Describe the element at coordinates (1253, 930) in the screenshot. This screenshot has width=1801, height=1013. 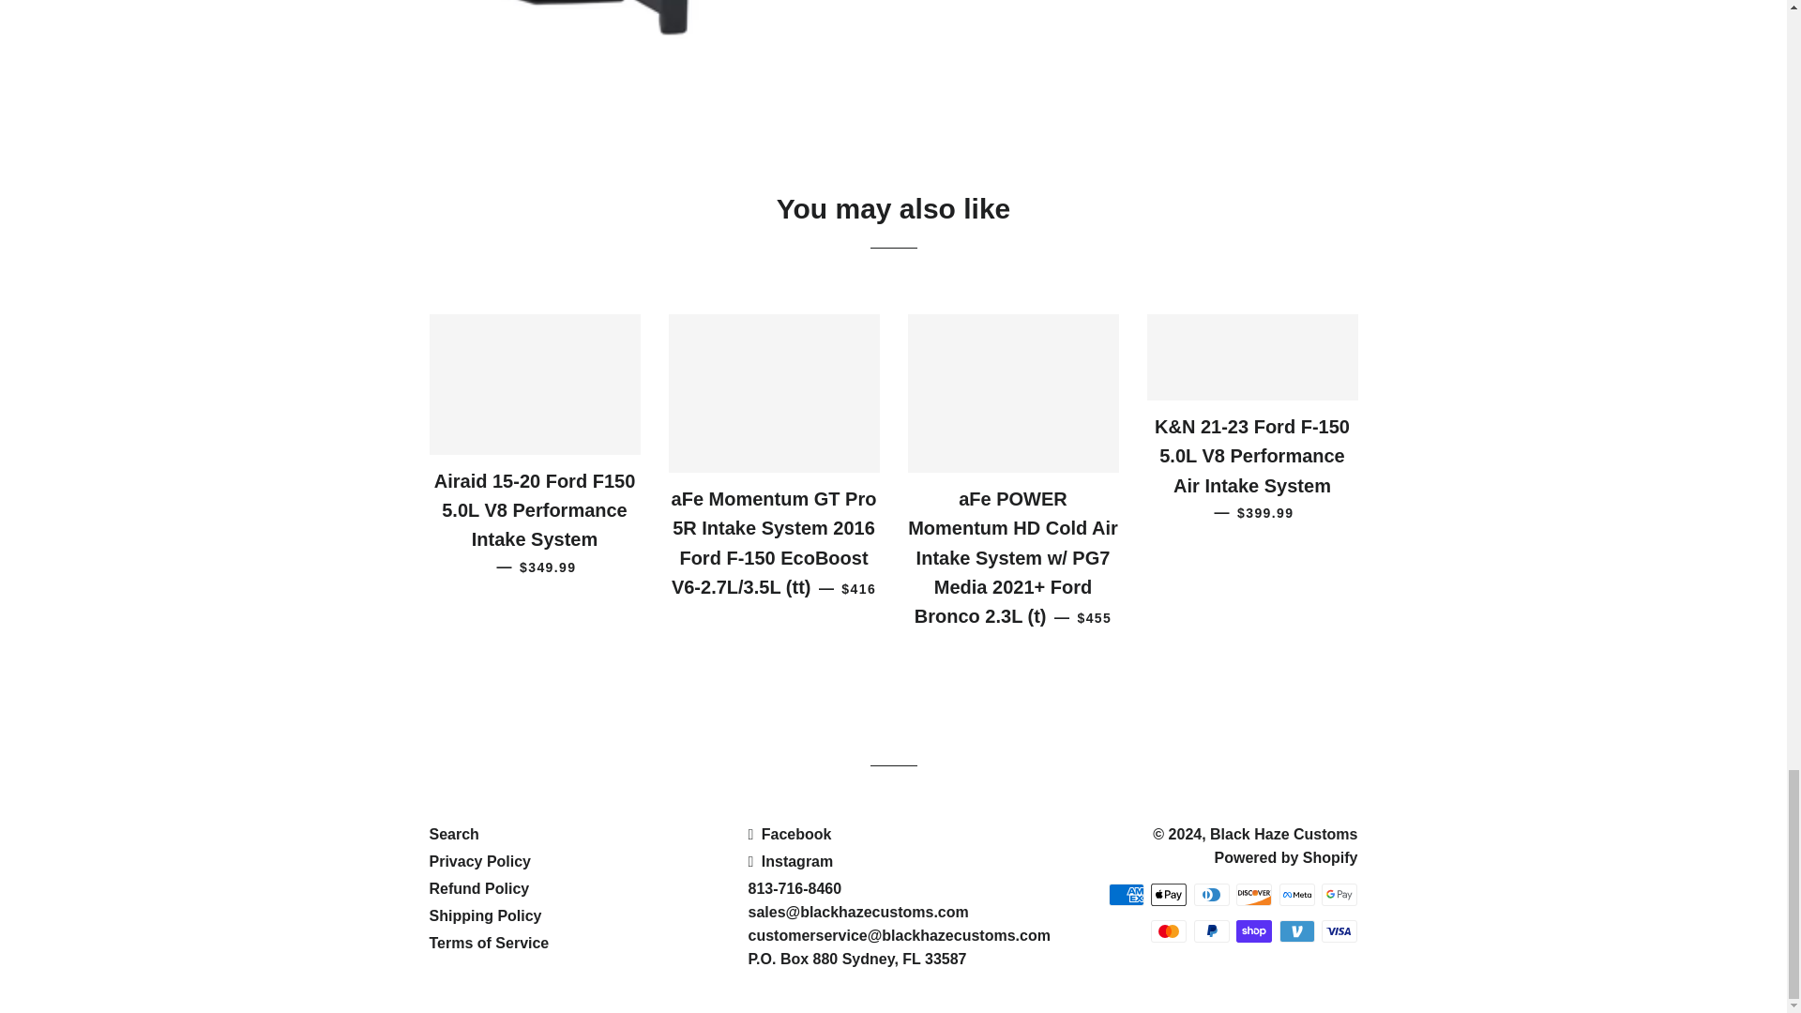
I see `Shop Pay` at that location.